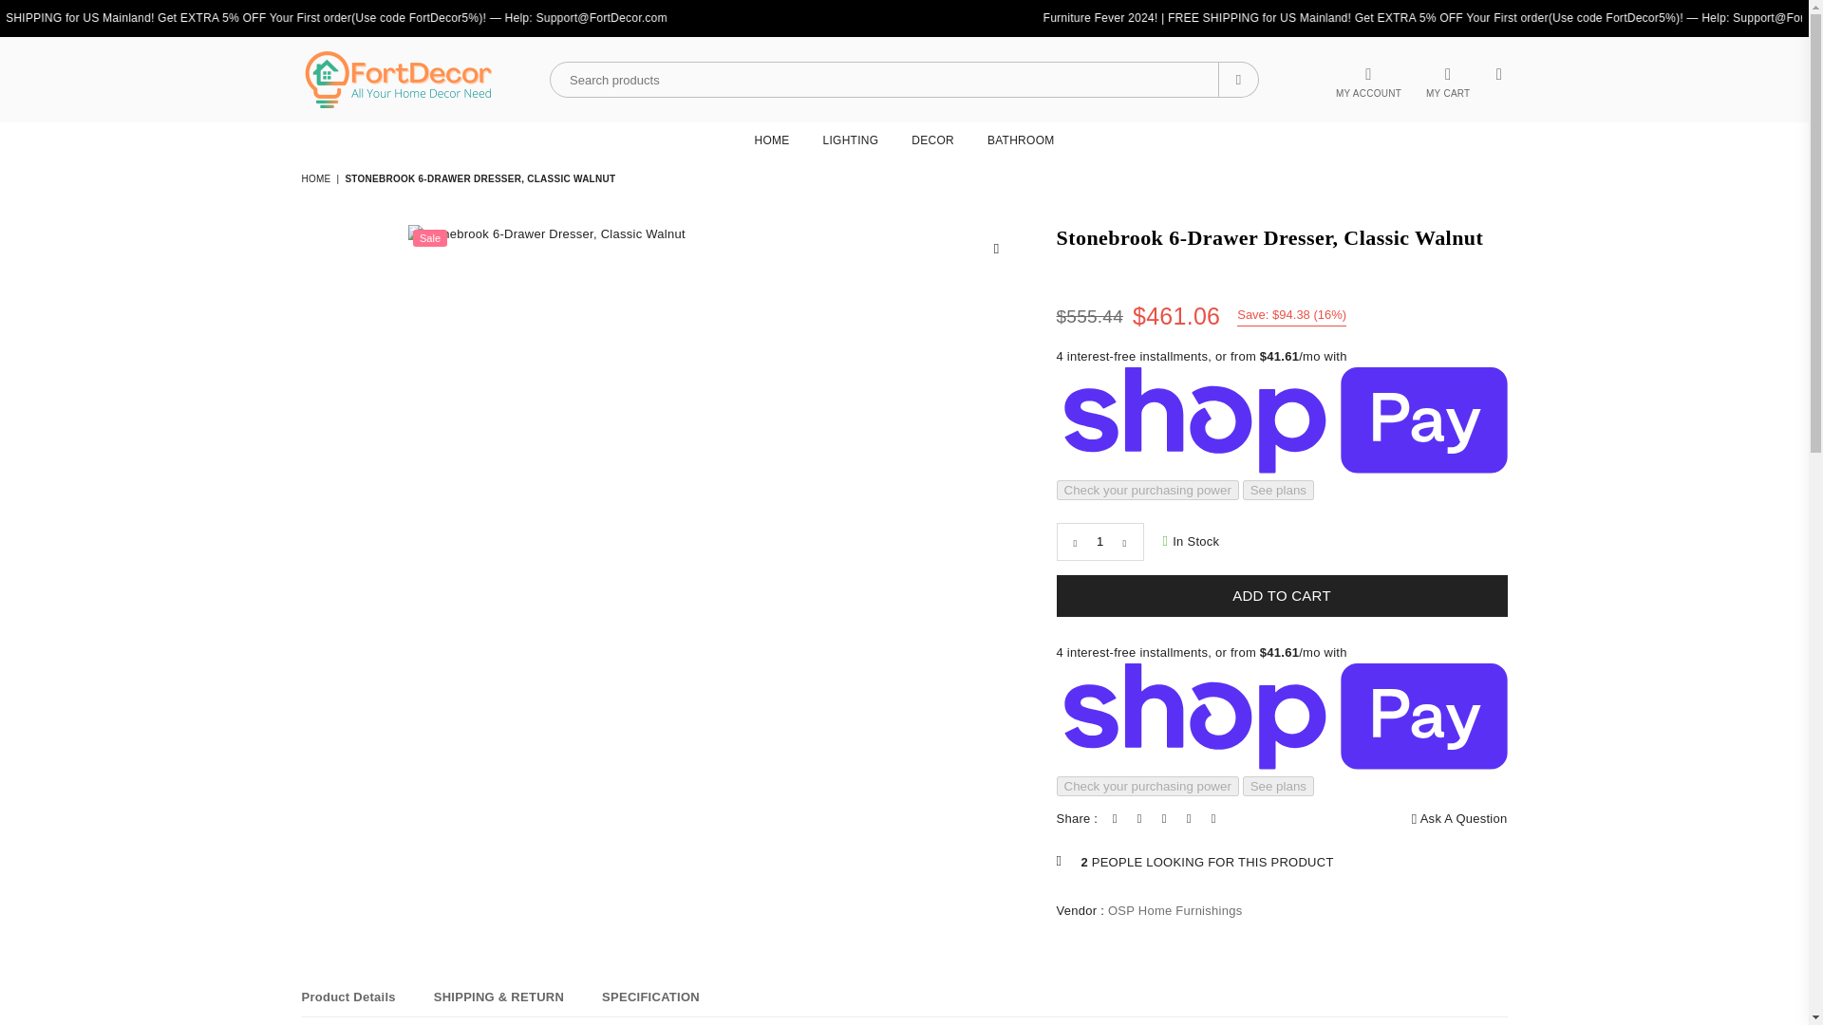 The width and height of the screenshot is (1823, 1025). What do you see at coordinates (317, 178) in the screenshot?
I see `Back to the home page` at bounding box center [317, 178].